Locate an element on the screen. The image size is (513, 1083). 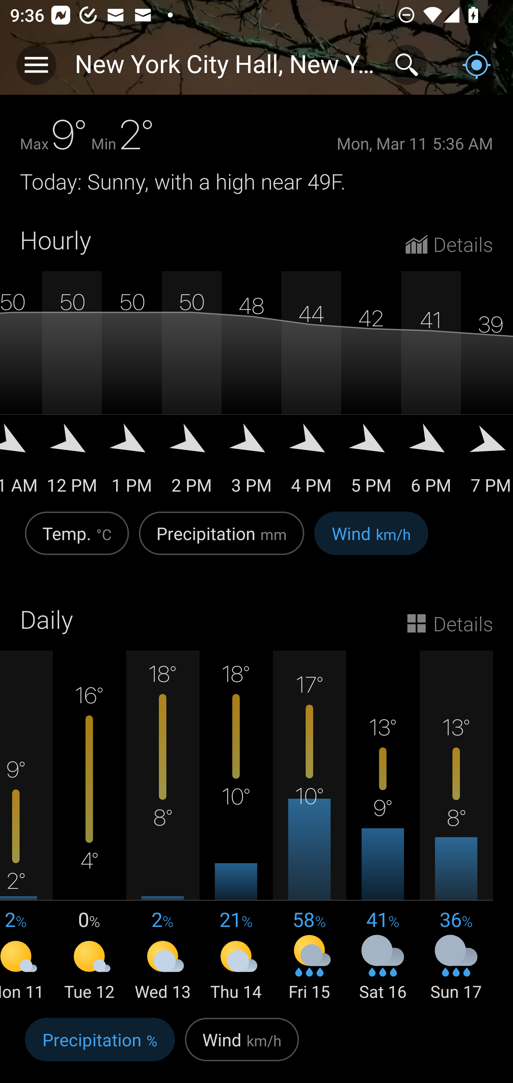
Wind km/h is located at coordinates (242, 1047).